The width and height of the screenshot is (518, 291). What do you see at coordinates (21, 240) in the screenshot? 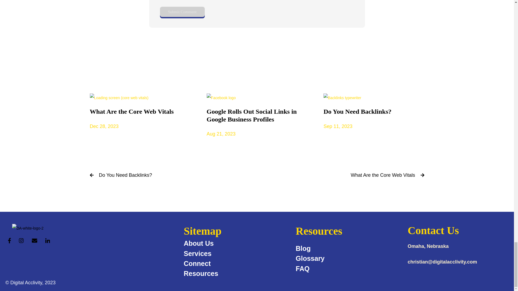
I see `Follow us on Instagram` at bounding box center [21, 240].